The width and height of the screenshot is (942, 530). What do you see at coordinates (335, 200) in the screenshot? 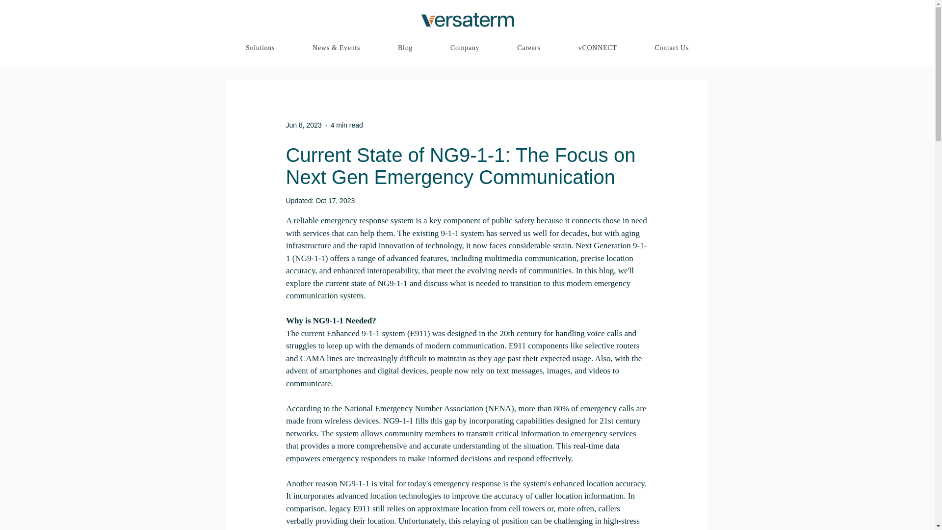
I see `Oct 17, 2023` at bounding box center [335, 200].